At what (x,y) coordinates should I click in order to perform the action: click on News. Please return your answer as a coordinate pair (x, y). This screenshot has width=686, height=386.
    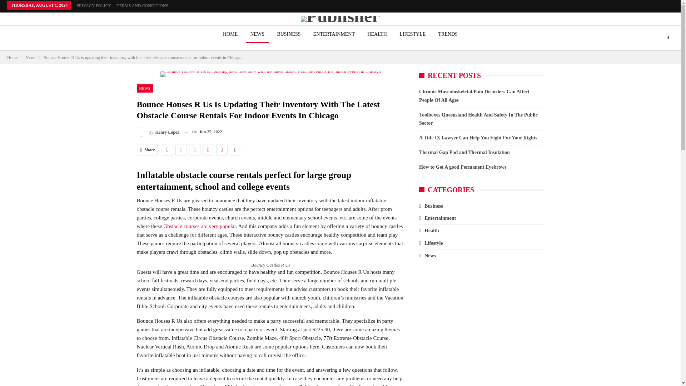
    Looking at the image, I should click on (31, 57).